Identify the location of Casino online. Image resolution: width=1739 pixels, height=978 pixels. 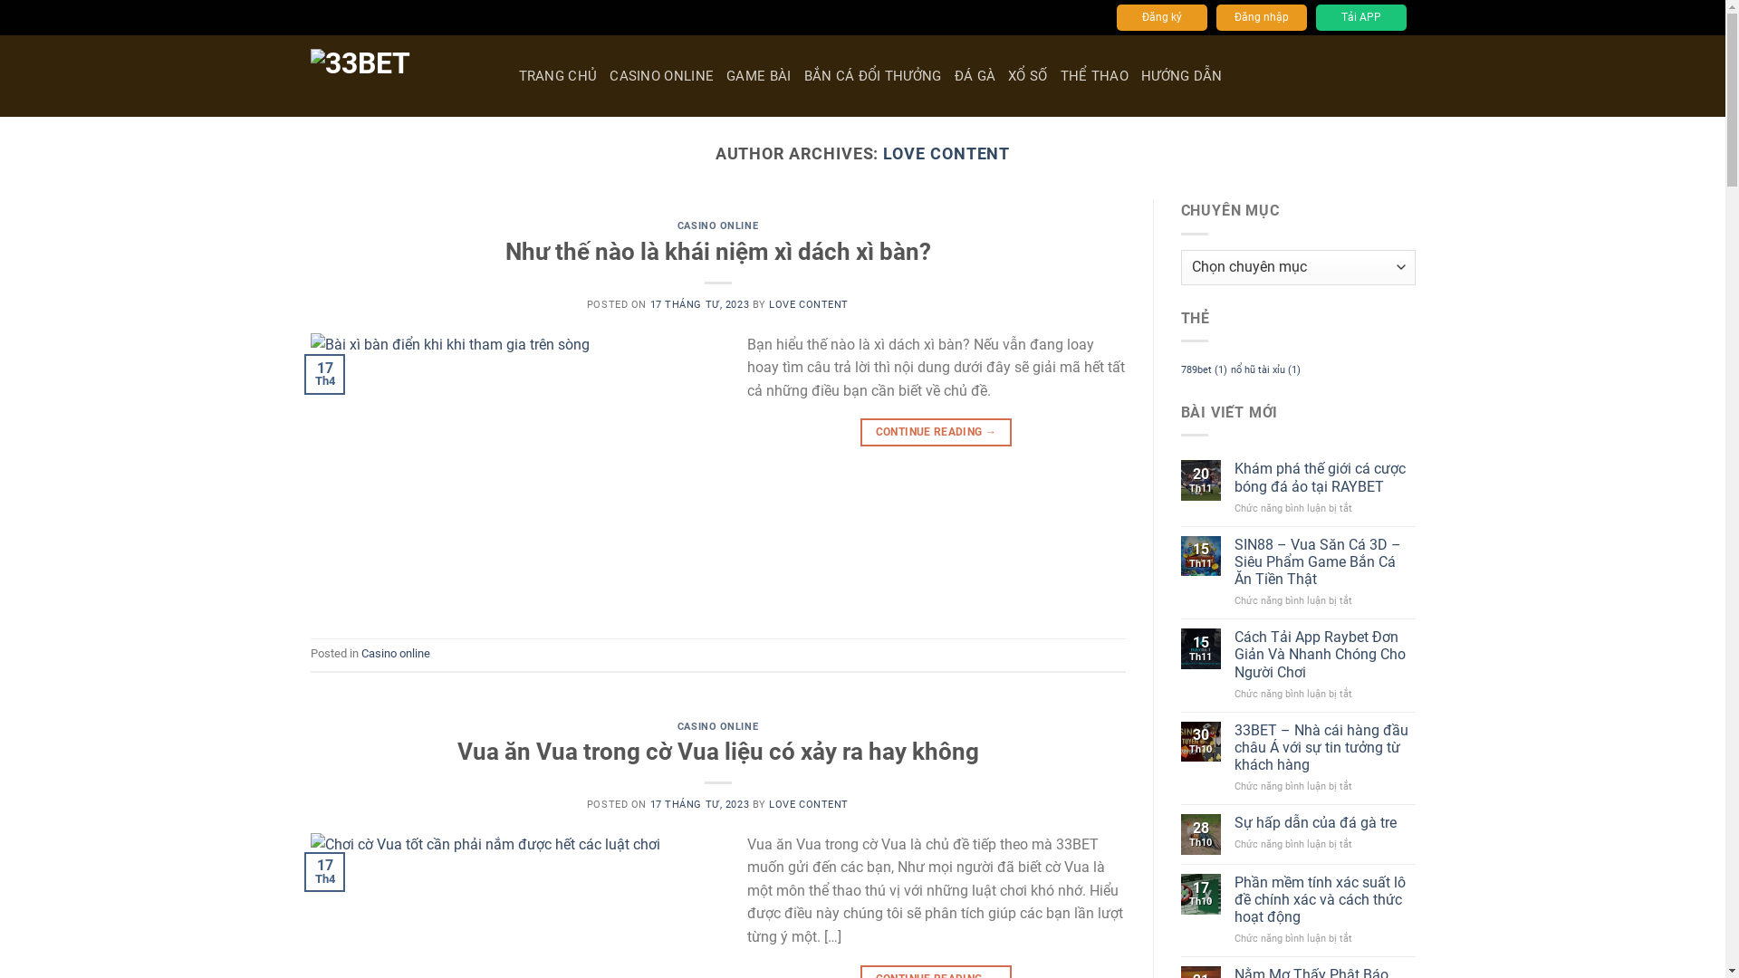
(395, 654).